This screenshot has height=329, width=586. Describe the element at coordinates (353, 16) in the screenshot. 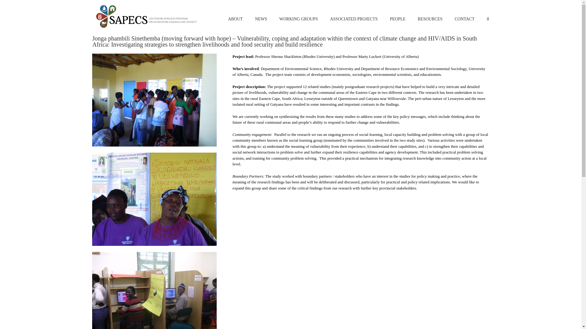

I see `ASSOCIATED PROJECTS` at that location.